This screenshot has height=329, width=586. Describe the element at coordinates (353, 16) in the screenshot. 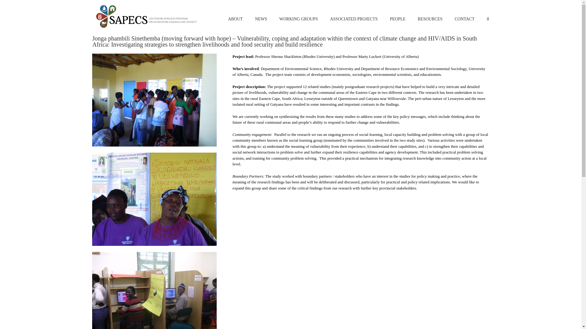

I see `ASSOCIATED PROJECTS` at that location.